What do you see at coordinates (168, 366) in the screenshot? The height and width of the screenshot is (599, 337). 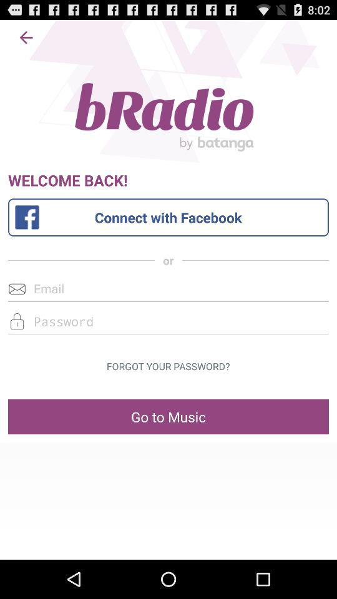 I see `jump to forgot your password? button` at bounding box center [168, 366].